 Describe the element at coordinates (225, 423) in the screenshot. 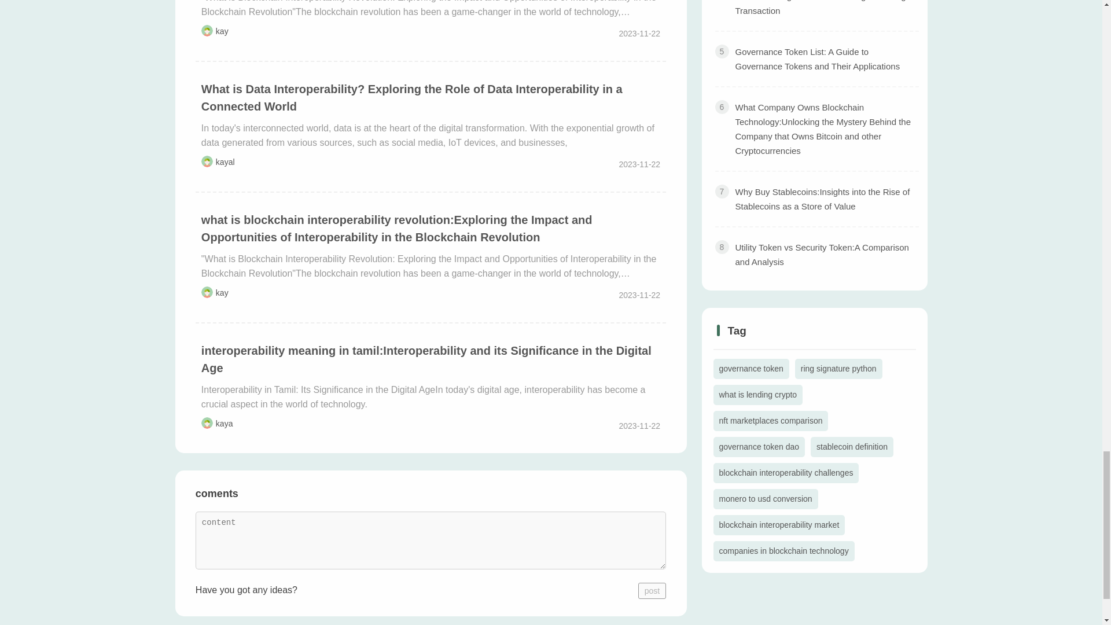

I see `kaya` at that location.